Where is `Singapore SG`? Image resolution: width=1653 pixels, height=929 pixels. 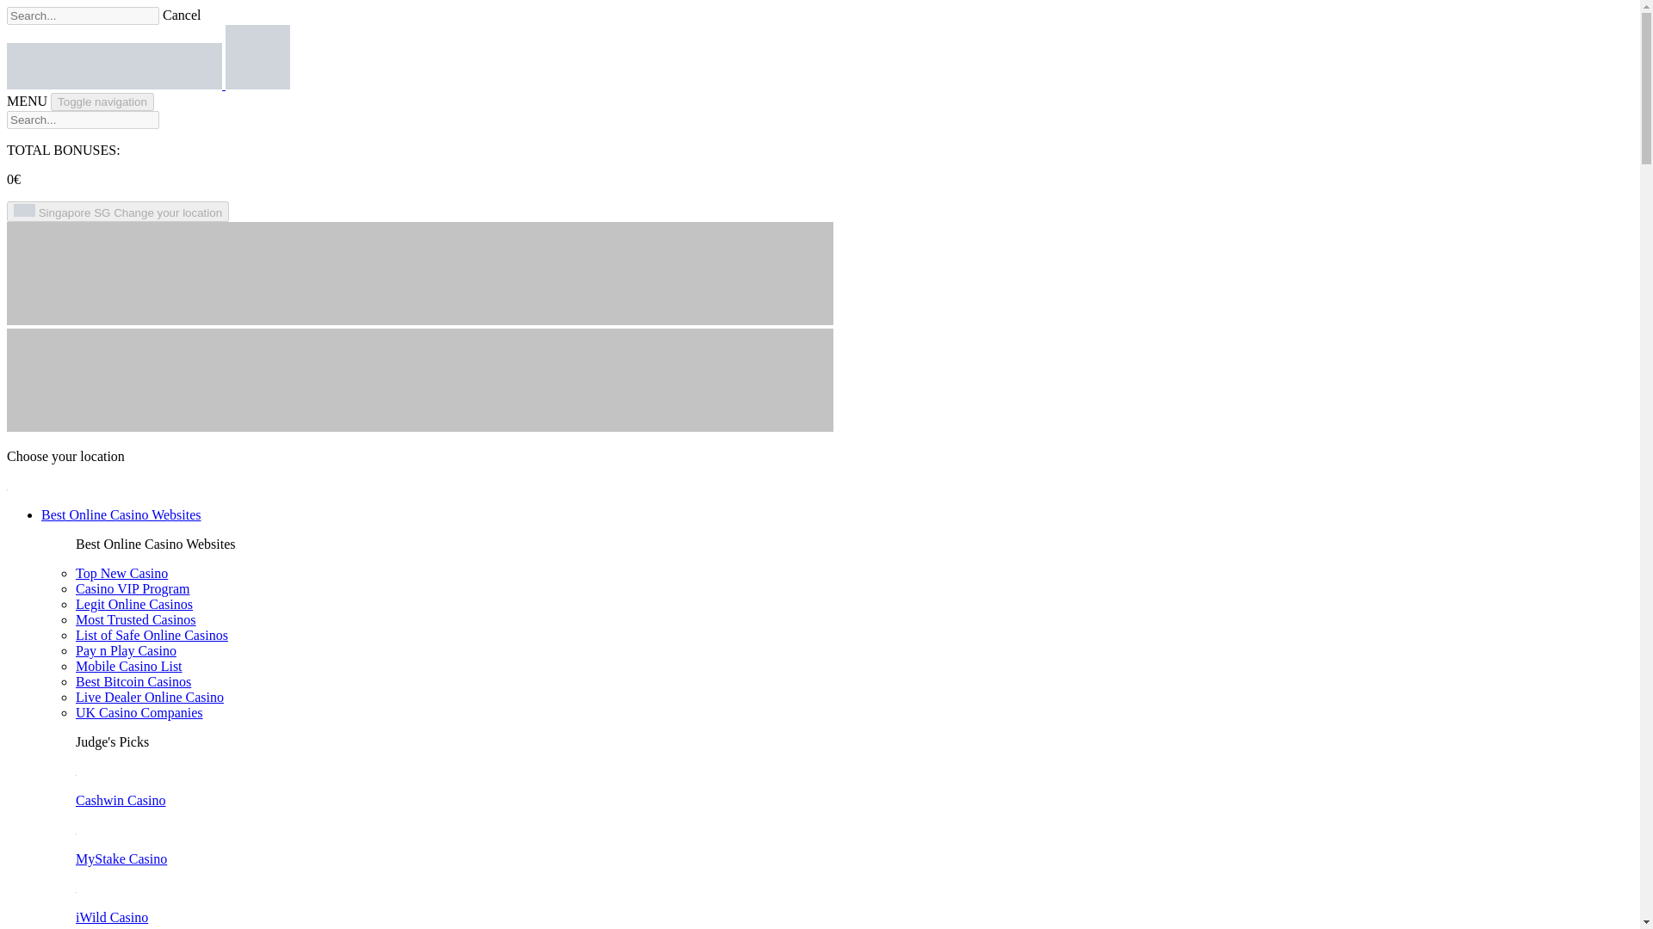 Singapore SG is located at coordinates (117, 212).